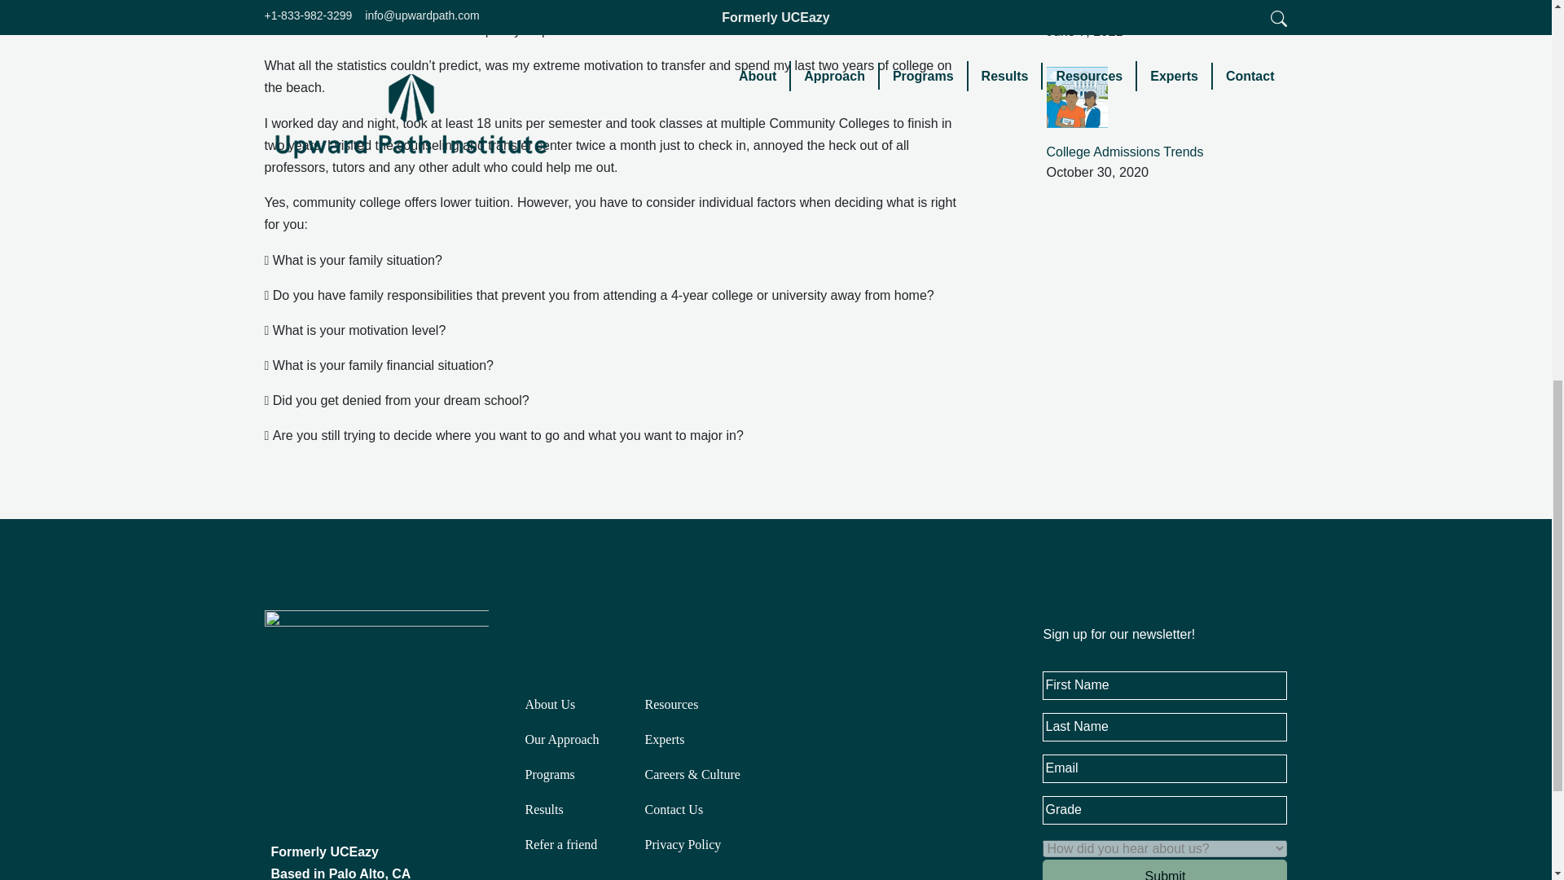 The width and height of the screenshot is (1564, 880). What do you see at coordinates (549, 704) in the screenshot?
I see `About Us` at bounding box center [549, 704].